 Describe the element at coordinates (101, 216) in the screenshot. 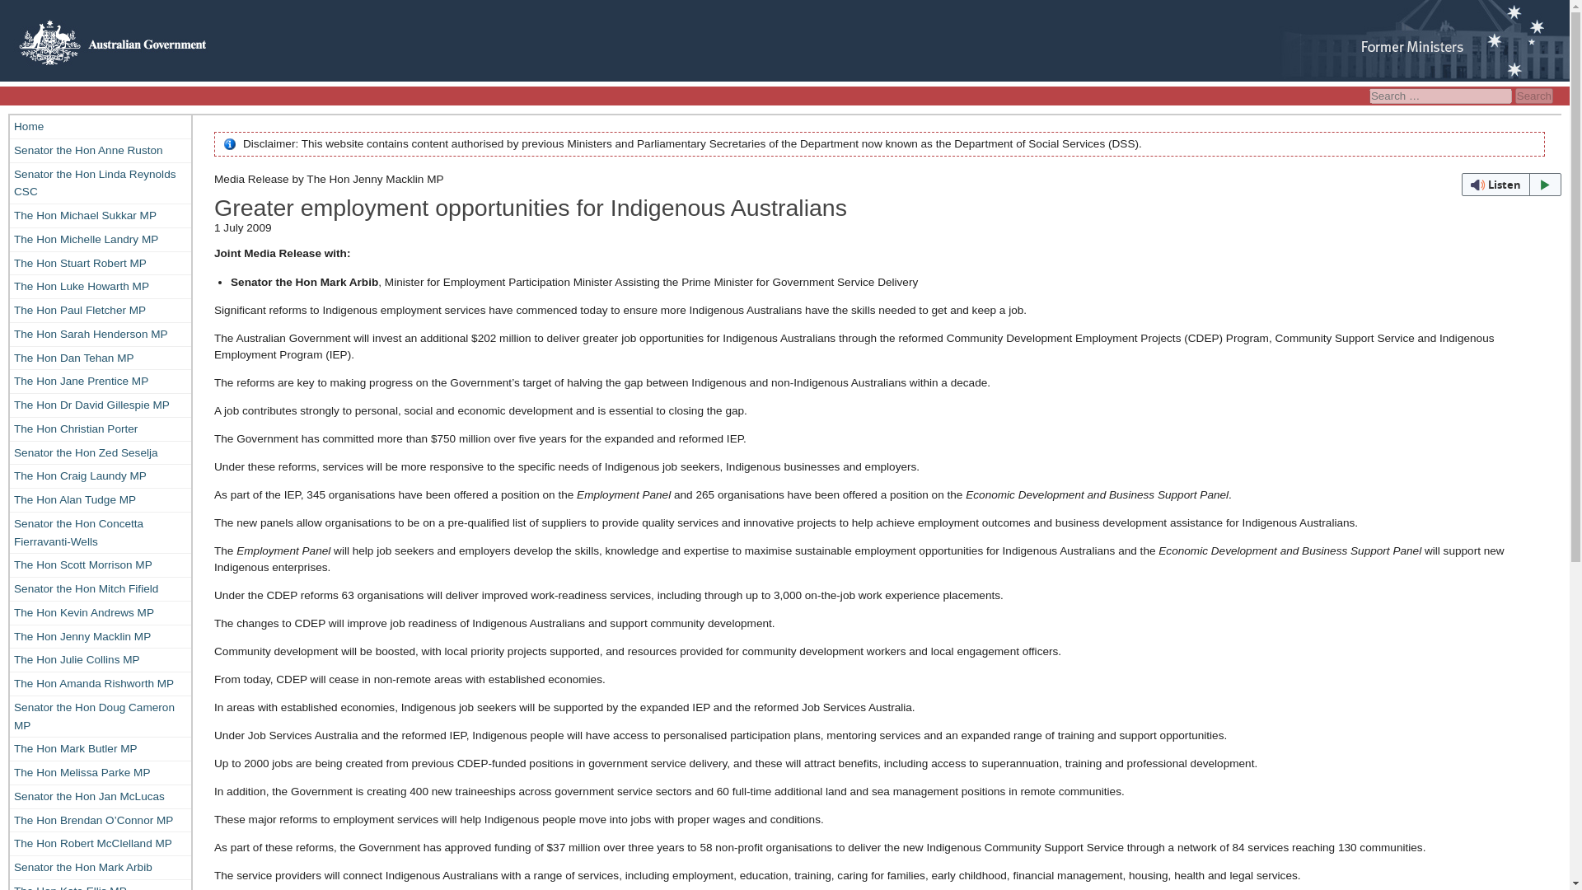

I see `The Hon Michael Sukkar MP` at that location.